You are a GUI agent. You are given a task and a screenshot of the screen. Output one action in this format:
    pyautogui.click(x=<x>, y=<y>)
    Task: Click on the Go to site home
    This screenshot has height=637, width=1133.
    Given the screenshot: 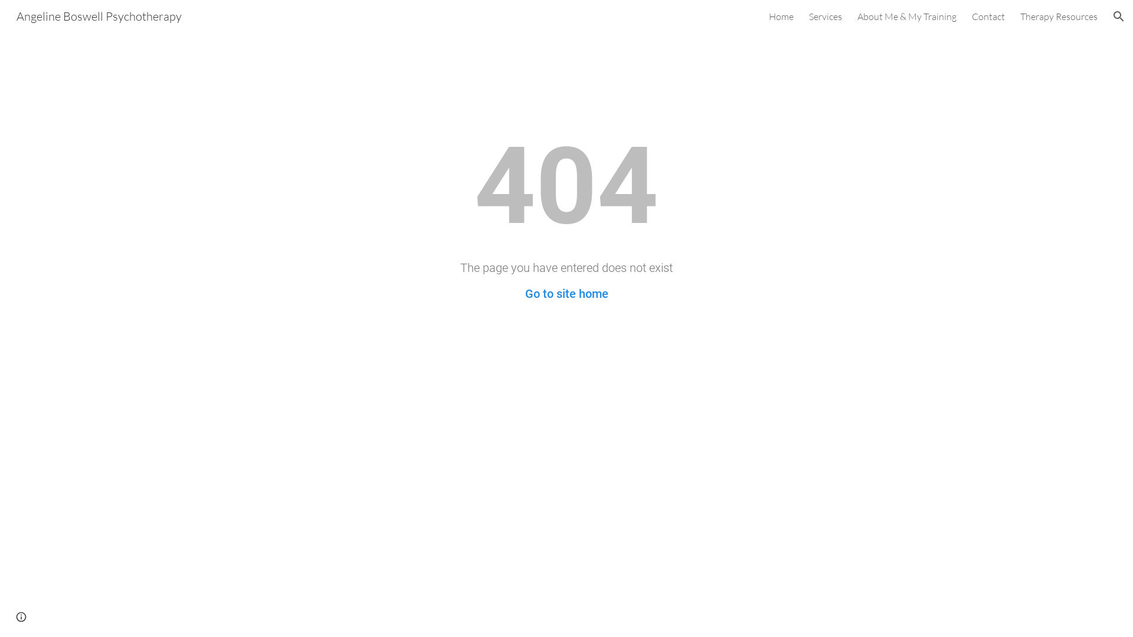 What is the action you would take?
    pyautogui.click(x=566, y=294)
    